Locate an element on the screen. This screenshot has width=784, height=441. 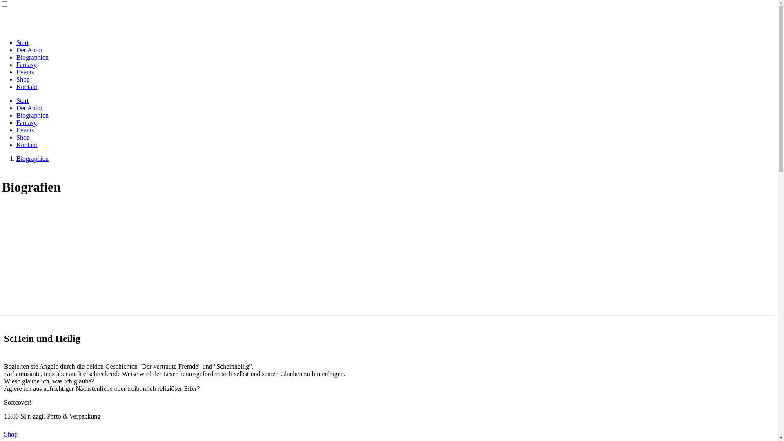
Events is located at coordinates (25, 130).